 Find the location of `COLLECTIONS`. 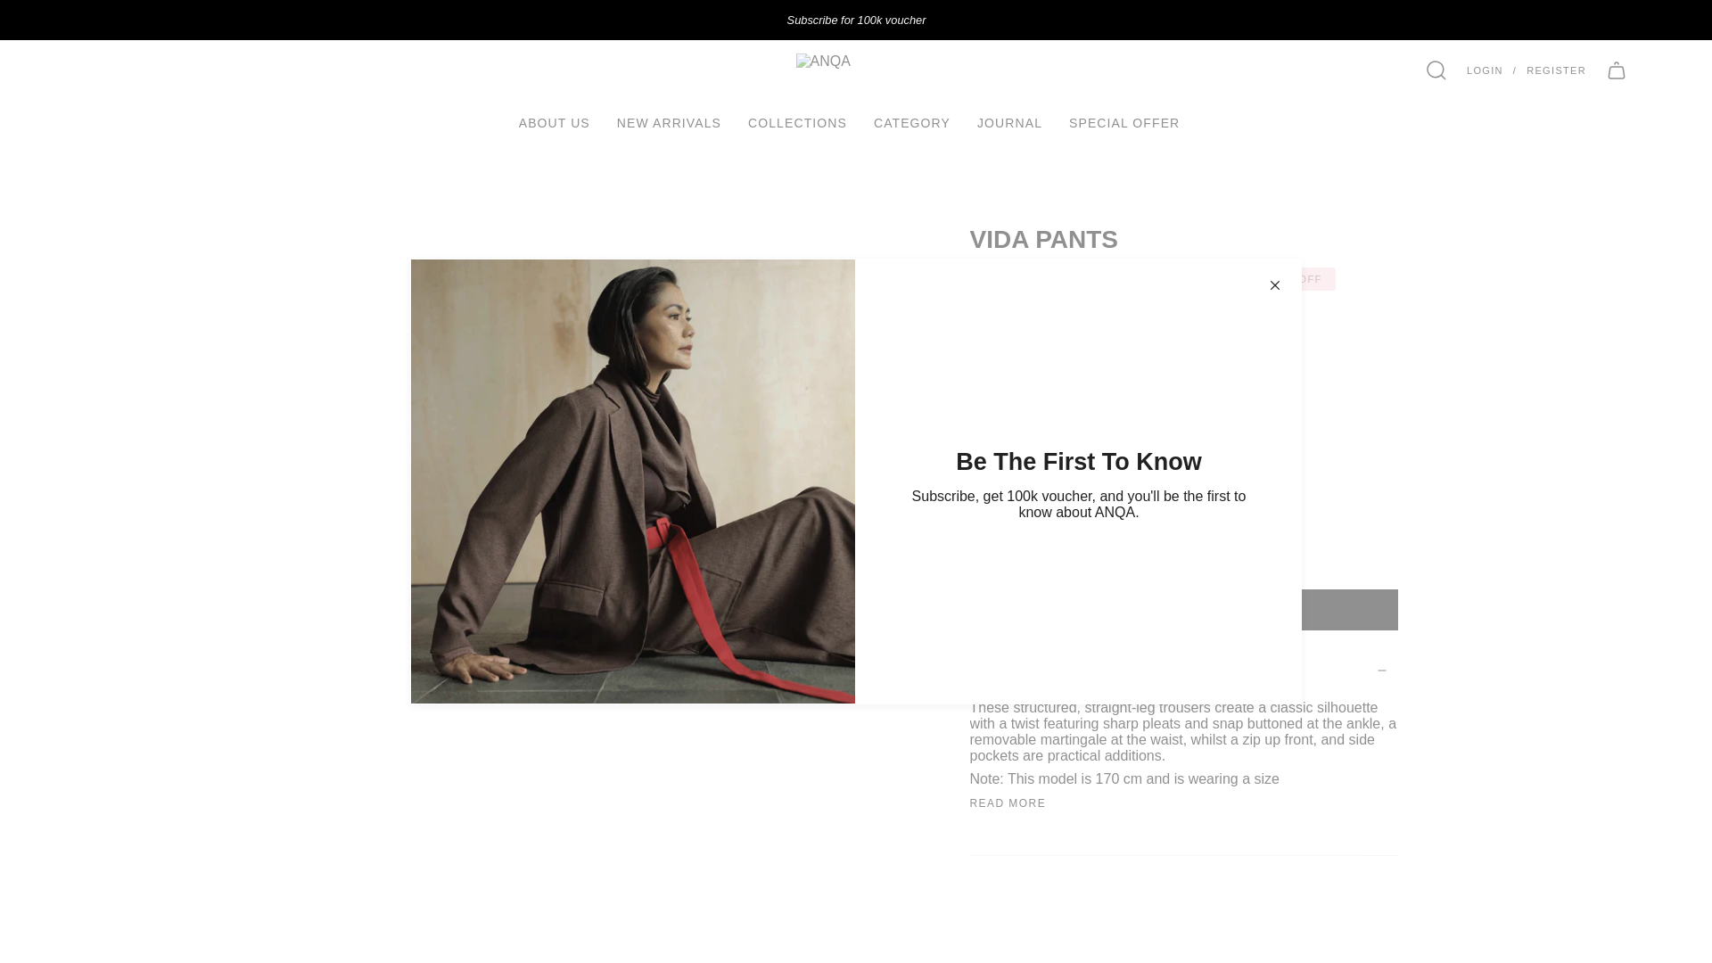

COLLECTIONS is located at coordinates (797, 123).